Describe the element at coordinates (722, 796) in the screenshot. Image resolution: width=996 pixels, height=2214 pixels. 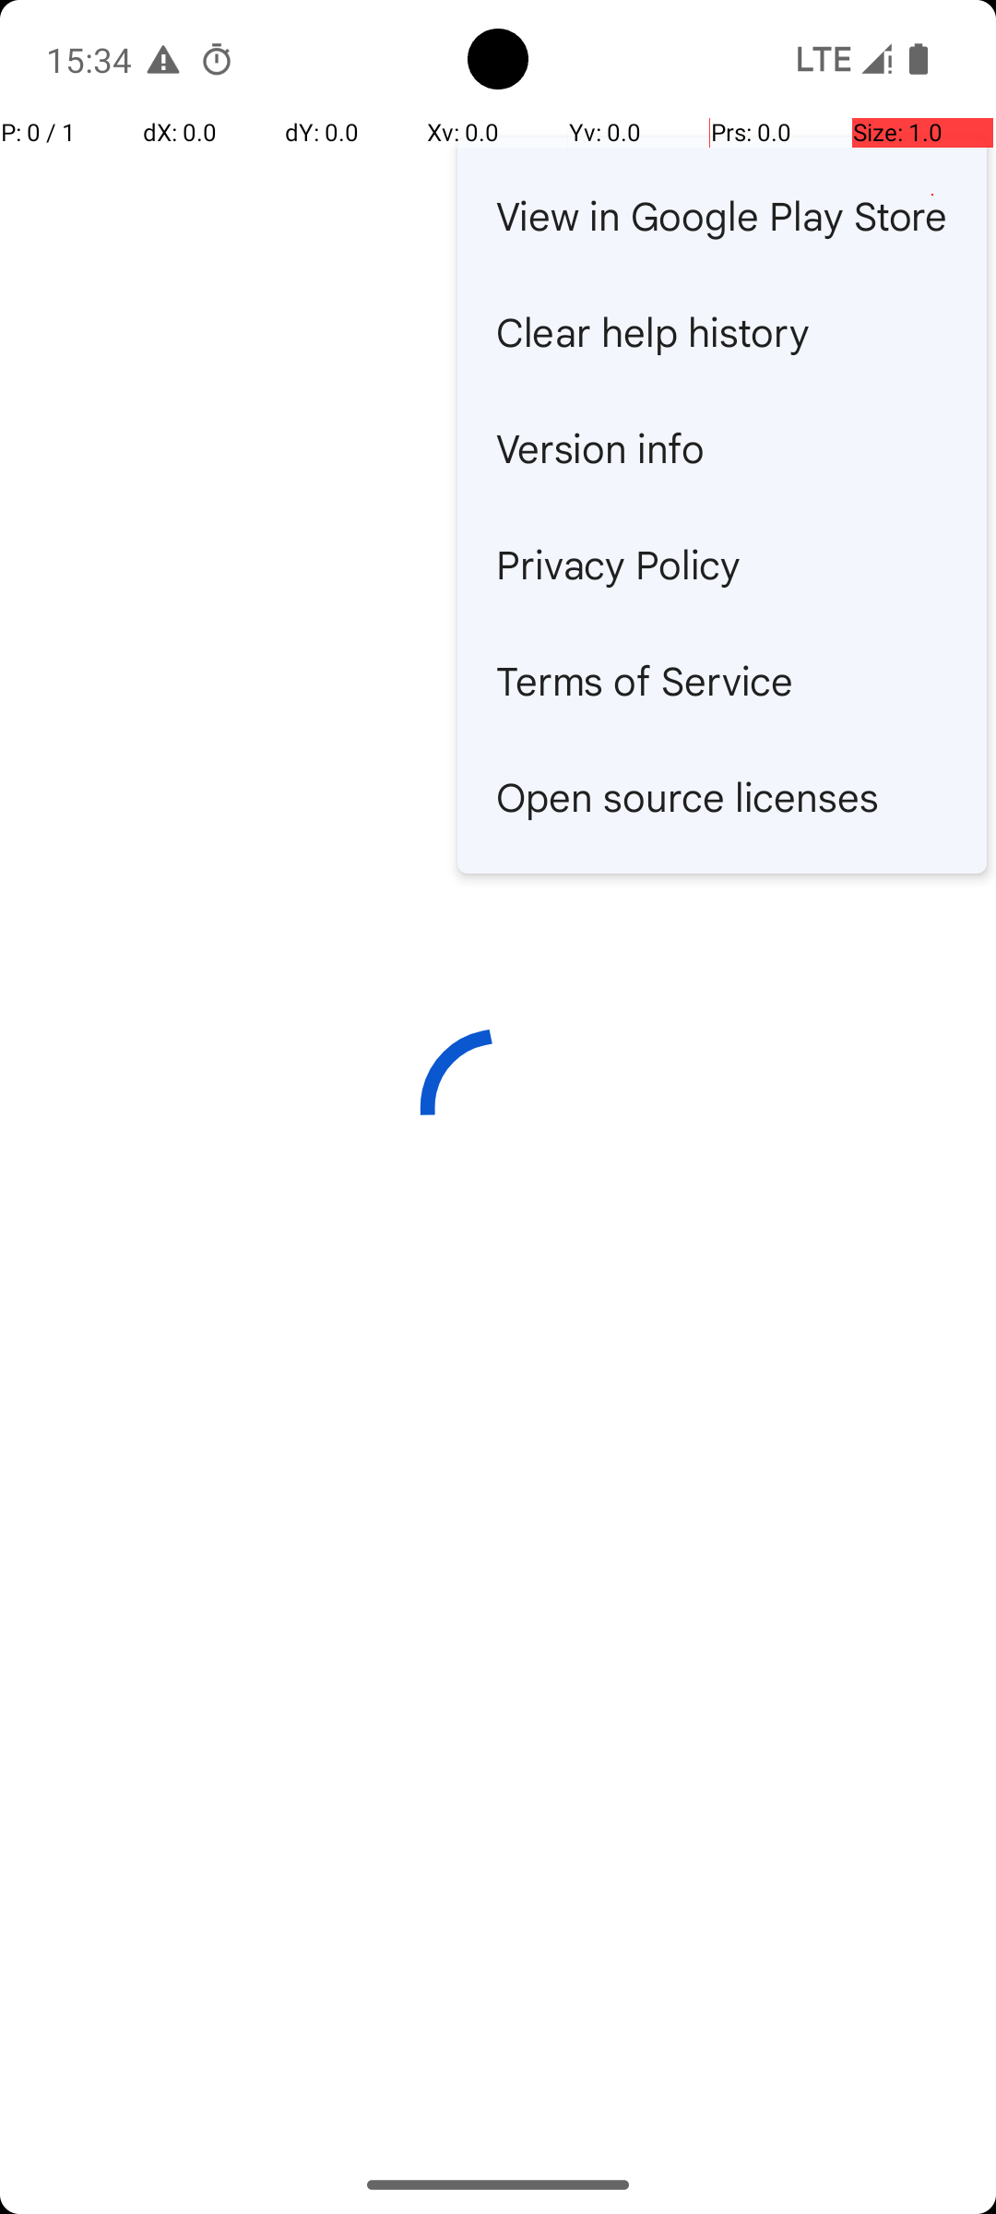
I see `Open source licenses` at that location.